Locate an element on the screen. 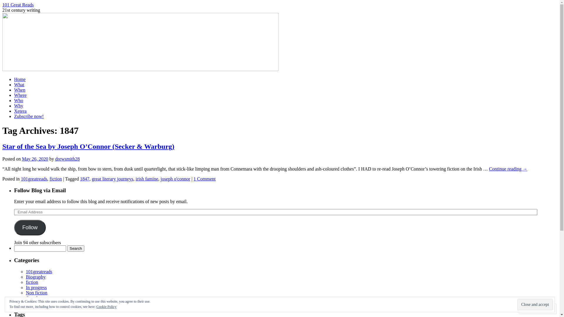  Why is located at coordinates (19, 106).